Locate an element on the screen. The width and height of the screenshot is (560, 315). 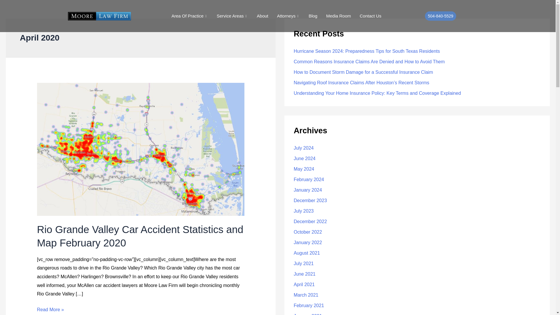
Service Areas is located at coordinates (232, 16).